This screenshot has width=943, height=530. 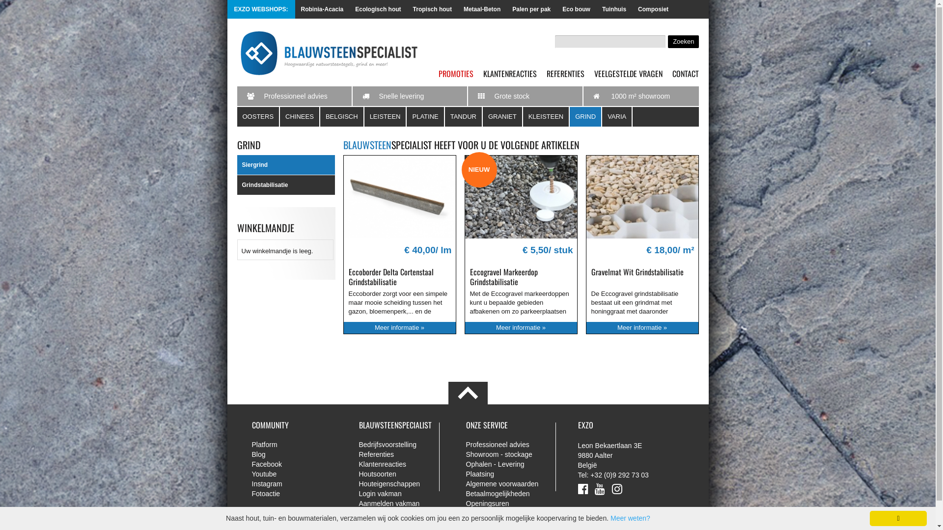 I want to click on Platform, so click(x=298, y=445).